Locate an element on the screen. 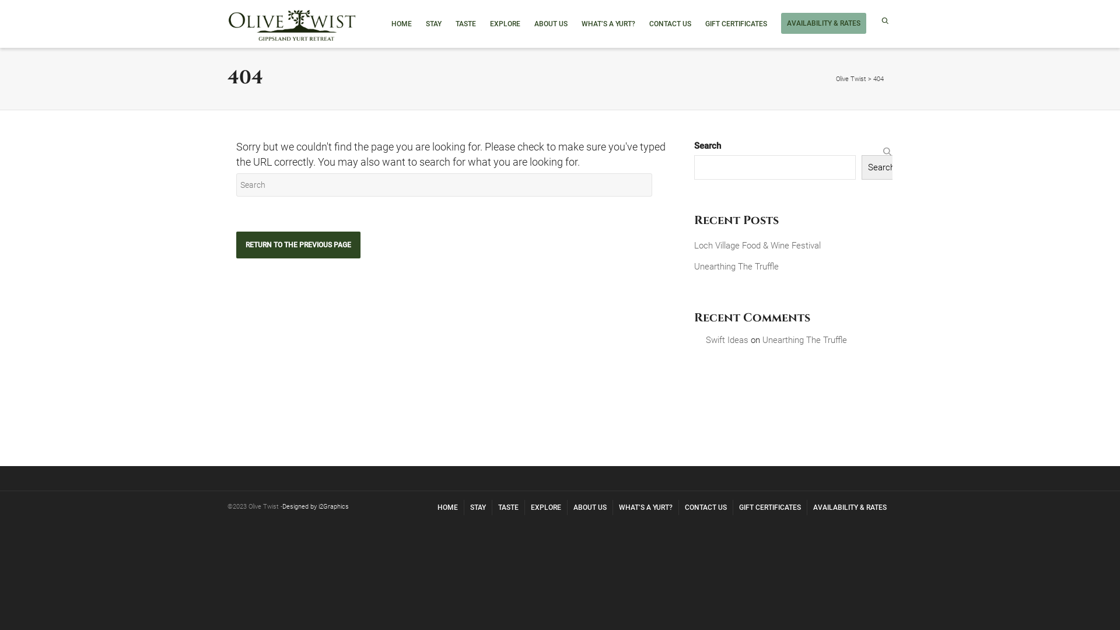 The height and width of the screenshot is (630, 1120). Loch Village Food & Wine Festival is located at coordinates (798, 246).